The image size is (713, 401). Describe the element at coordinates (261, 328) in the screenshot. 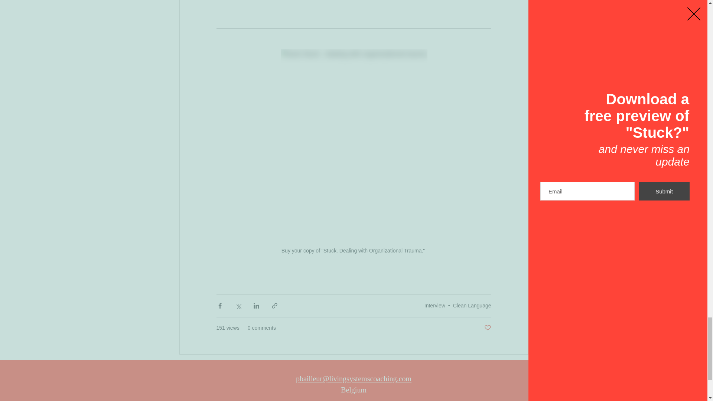

I see `0 comments` at that location.